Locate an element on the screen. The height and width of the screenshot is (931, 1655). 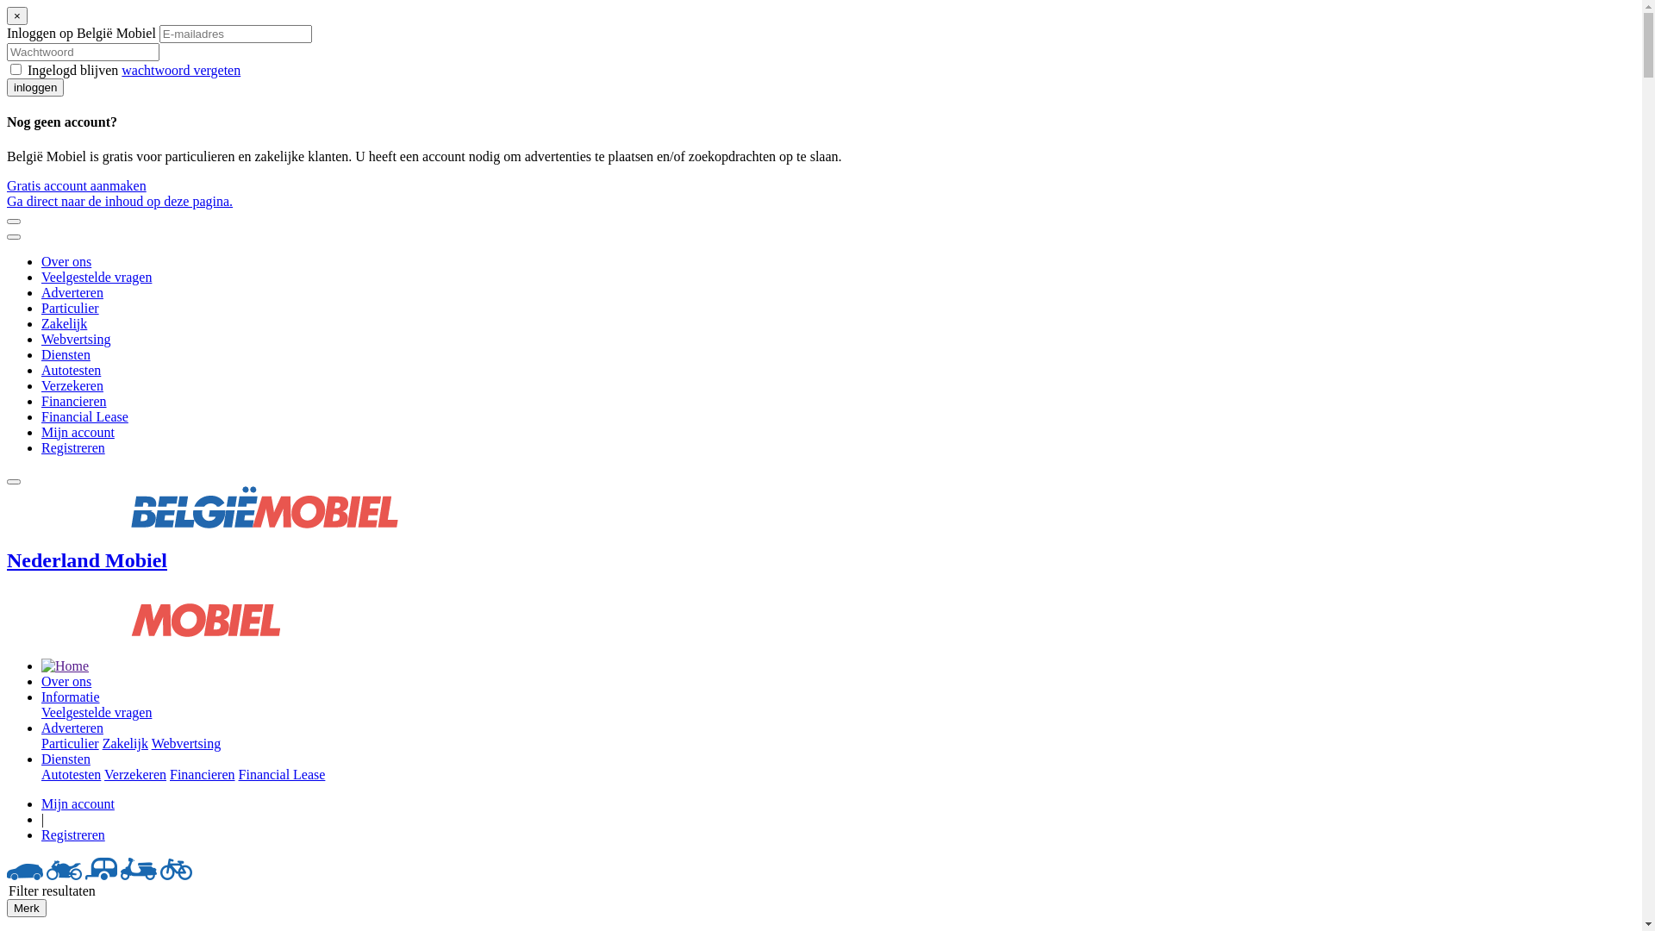
Veelgestelde vragen is located at coordinates (97, 278).